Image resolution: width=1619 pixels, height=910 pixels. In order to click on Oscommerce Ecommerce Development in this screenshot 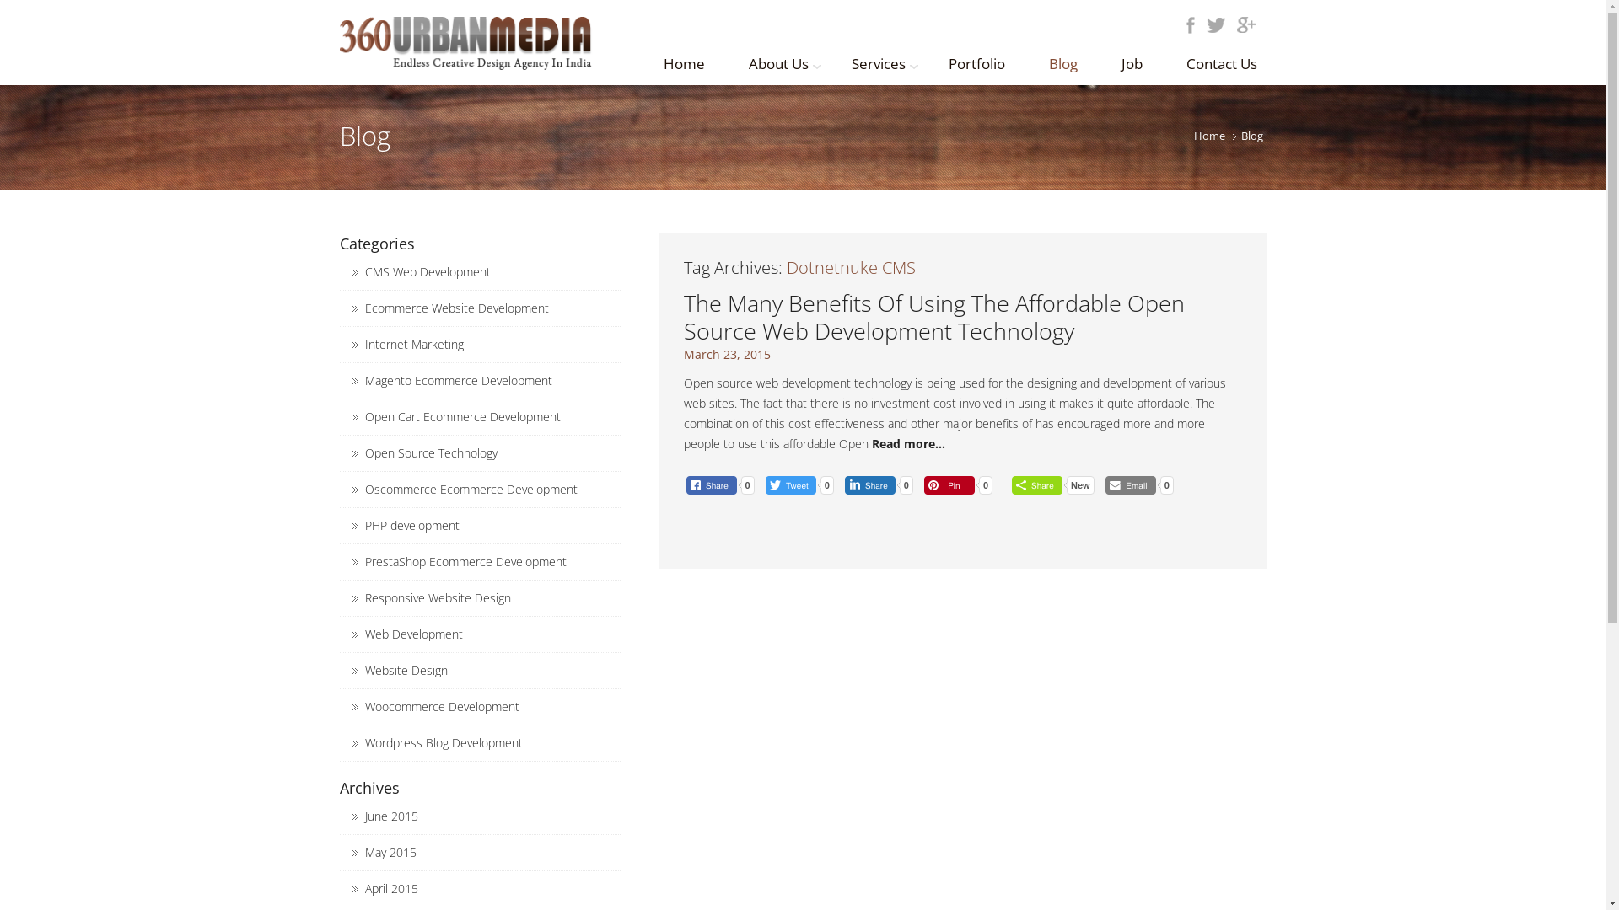, I will do `click(471, 489)`.